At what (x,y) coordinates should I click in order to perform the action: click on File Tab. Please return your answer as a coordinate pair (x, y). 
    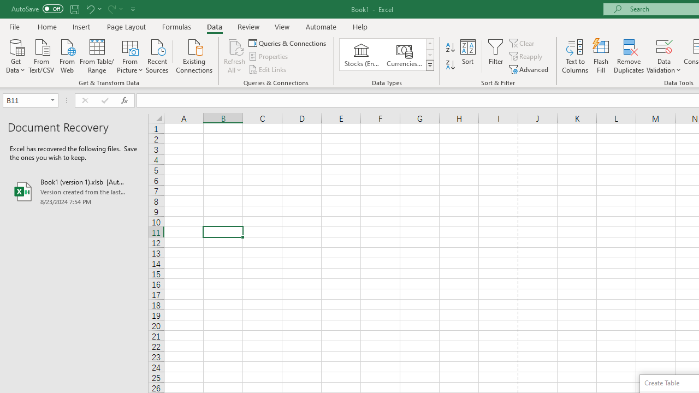
    Looking at the image, I should click on (14, 26).